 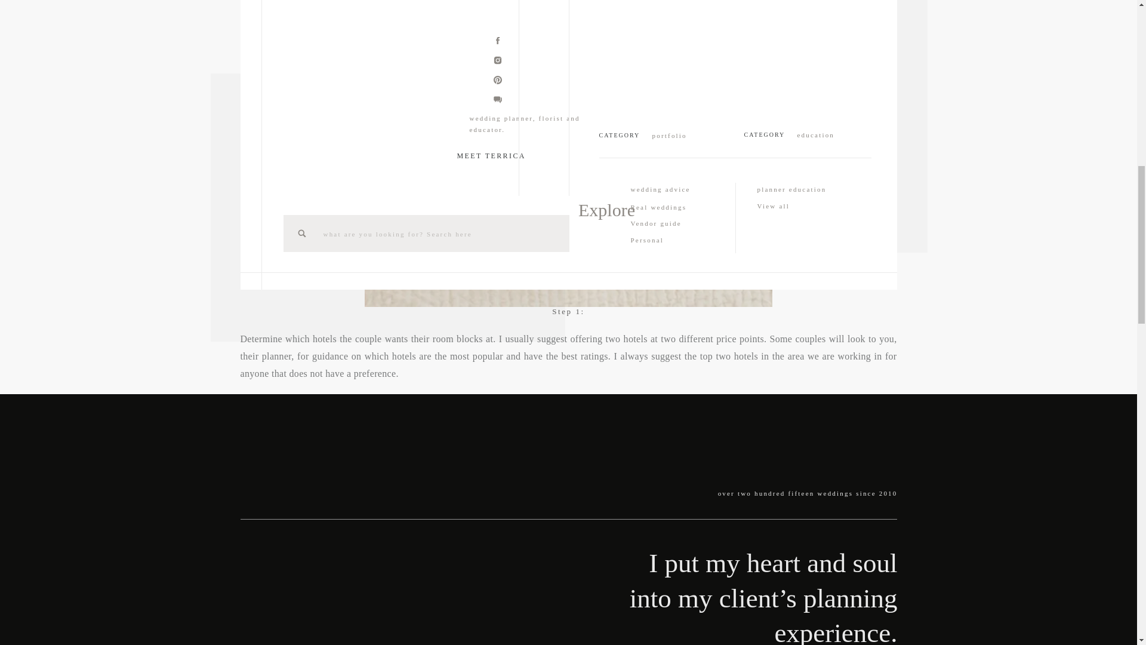 What do you see at coordinates (807, 206) in the screenshot?
I see `View all` at bounding box center [807, 206].